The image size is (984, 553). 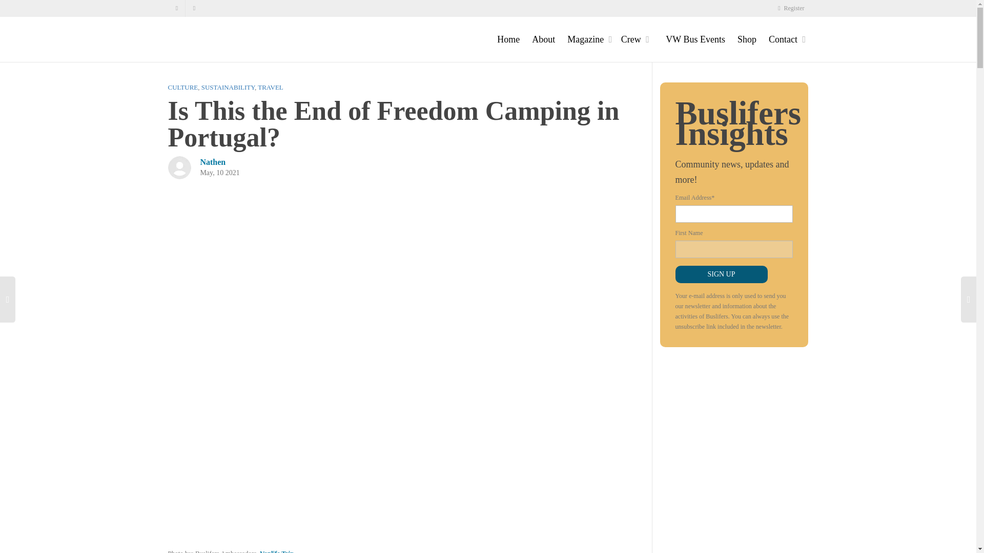 What do you see at coordinates (587, 39) in the screenshot?
I see `Magazine` at bounding box center [587, 39].